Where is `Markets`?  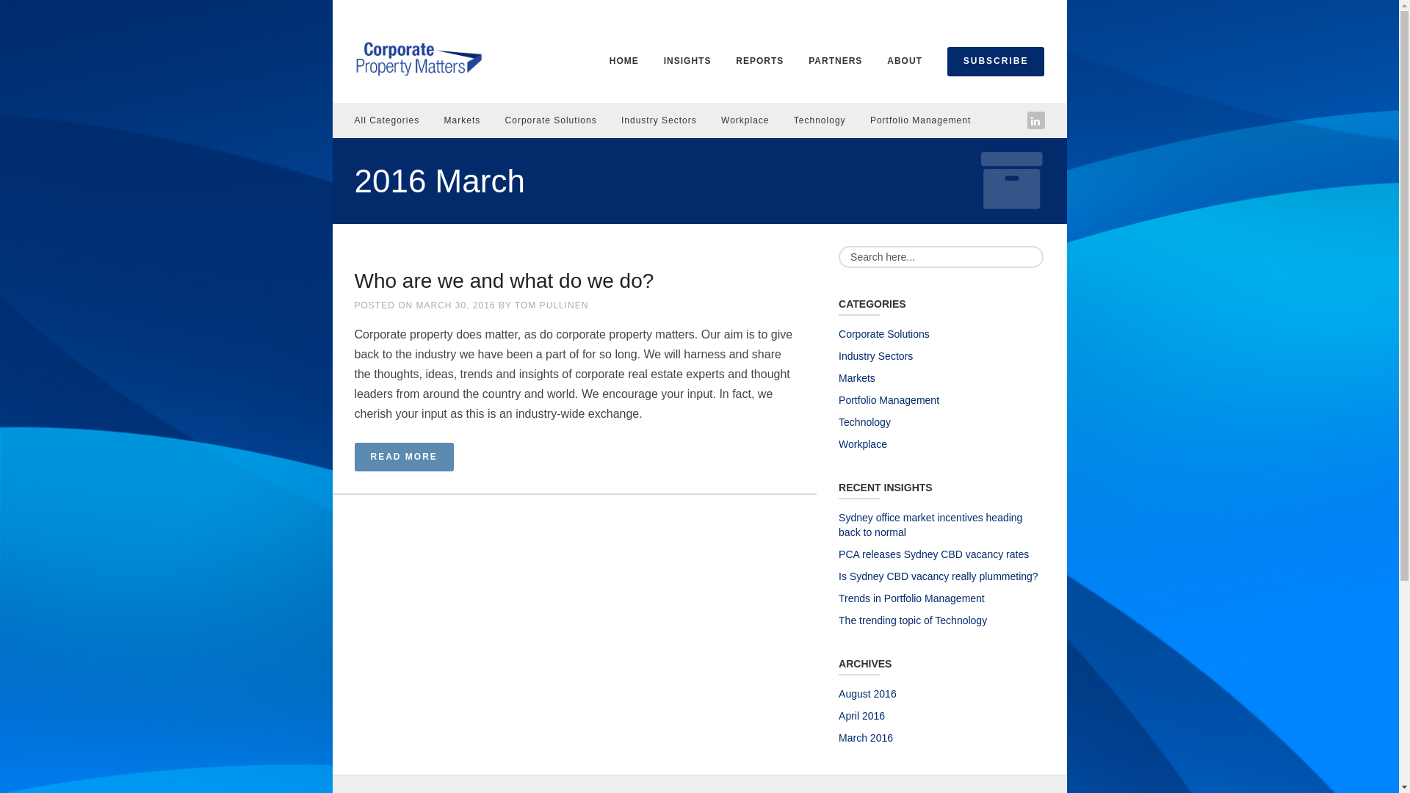 Markets is located at coordinates (463, 120).